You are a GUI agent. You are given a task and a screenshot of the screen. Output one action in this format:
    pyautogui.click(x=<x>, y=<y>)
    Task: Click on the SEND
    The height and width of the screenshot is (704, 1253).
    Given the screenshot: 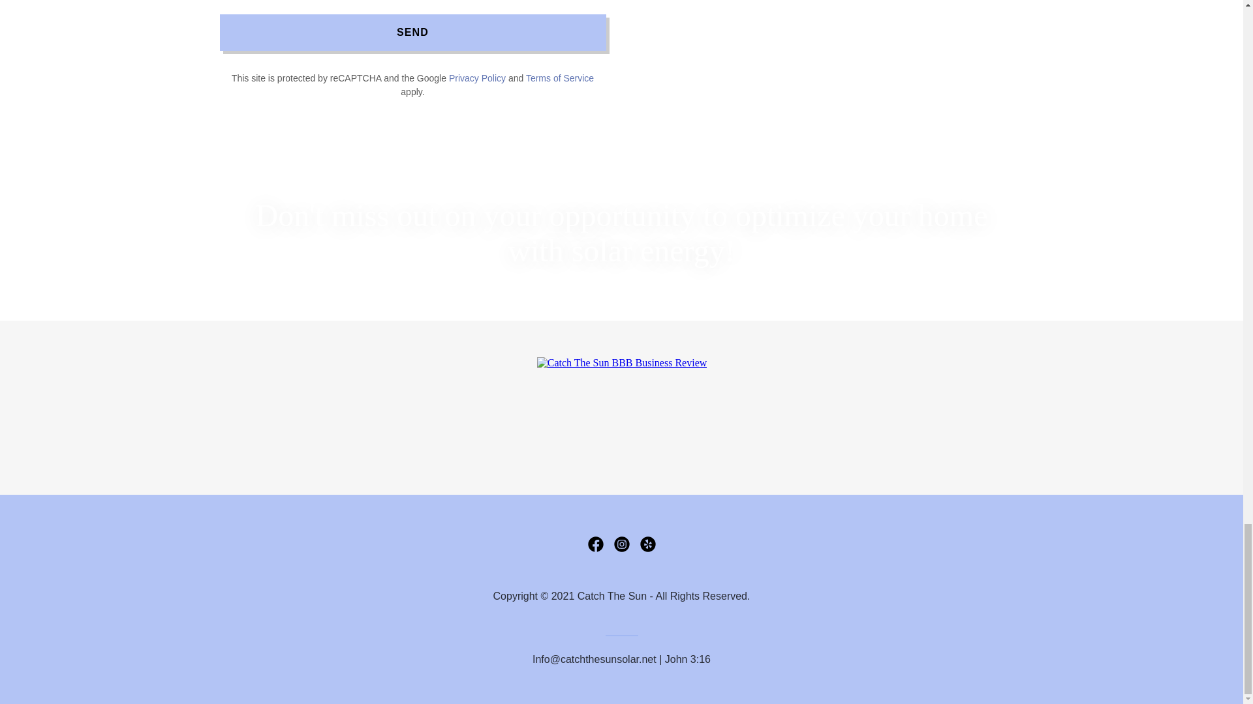 What is the action you would take?
    pyautogui.click(x=412, y=32)
    